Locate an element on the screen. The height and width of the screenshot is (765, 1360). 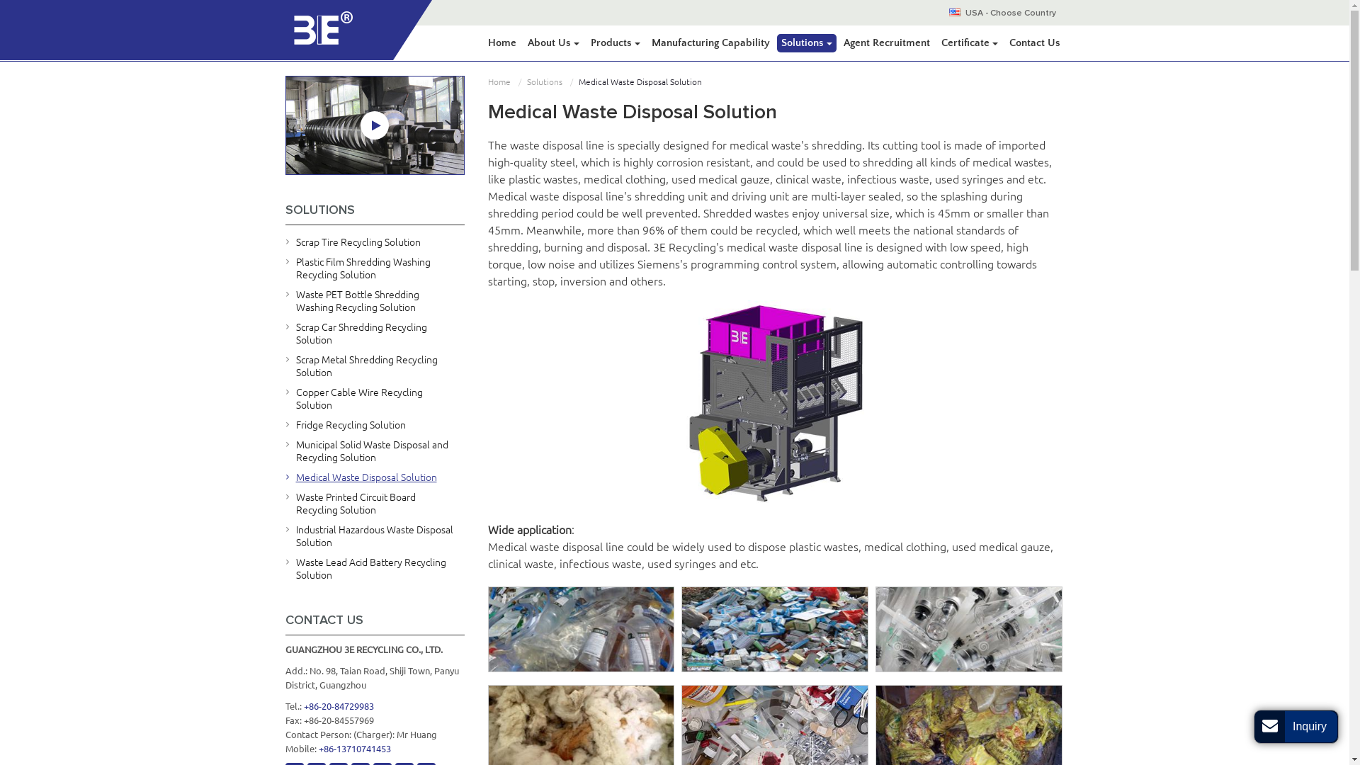
Wide application is located at coordinates (969, 629).